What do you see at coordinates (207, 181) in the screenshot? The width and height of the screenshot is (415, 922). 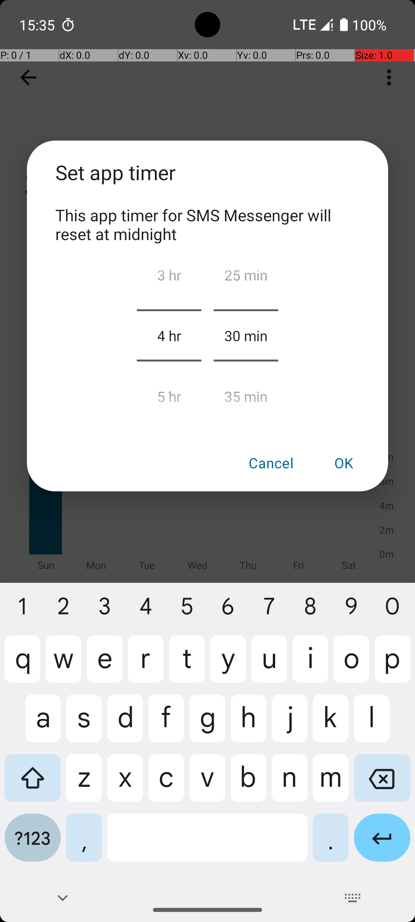 I see `Set app timer` at bounding box center [207, 181].